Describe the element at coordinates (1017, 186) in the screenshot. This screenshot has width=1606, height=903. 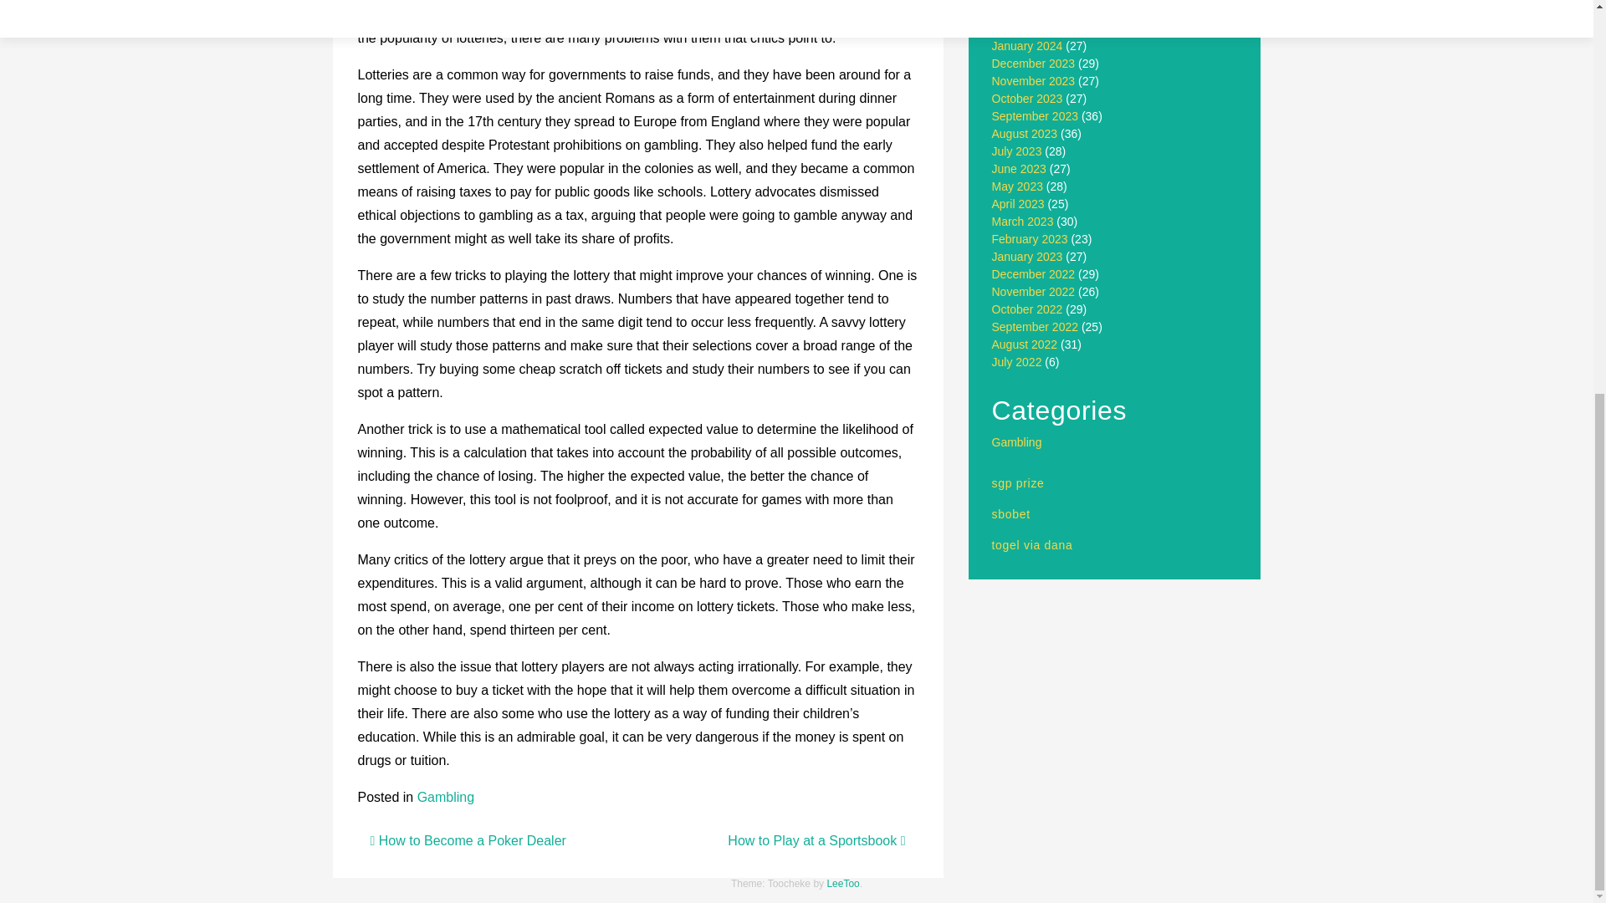
I see `May 2023` at that location.